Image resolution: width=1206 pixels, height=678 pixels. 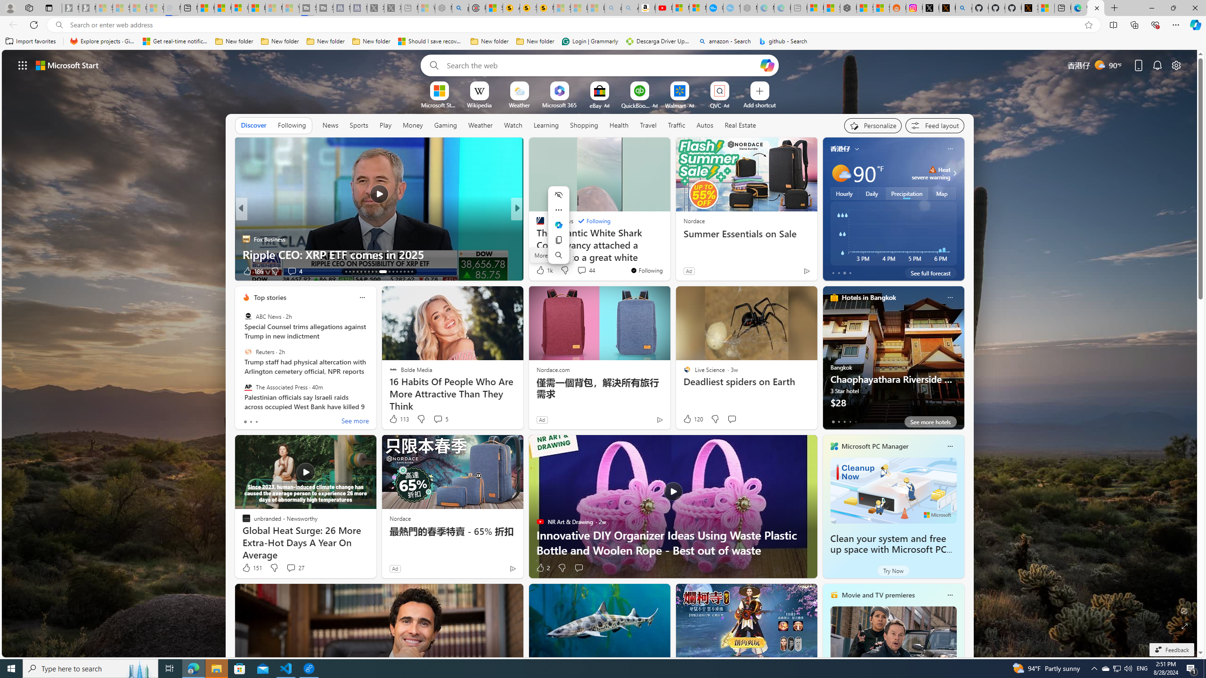 What do you see at coordinates (930, 273) in the screenshot?
I see `See full forecast` at bounding box center [930, 273].